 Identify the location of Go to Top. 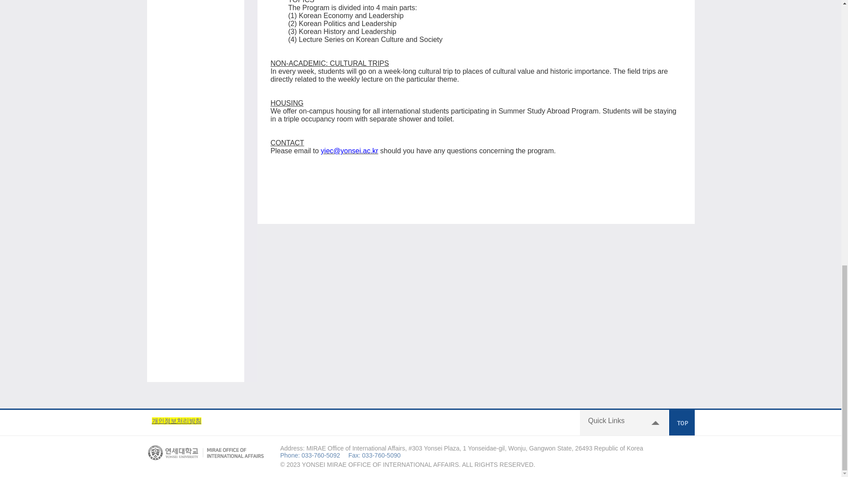
(681, 422).